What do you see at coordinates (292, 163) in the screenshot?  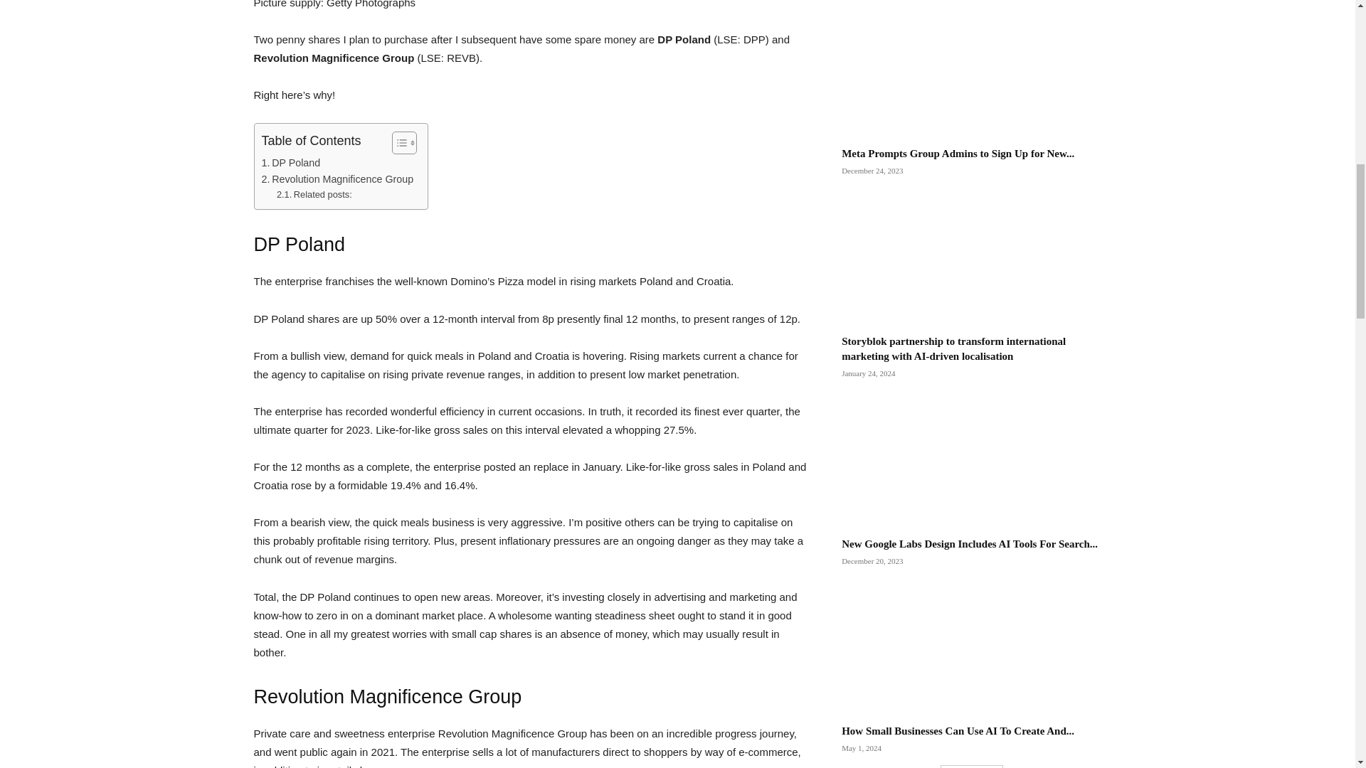 I see `DP Poland` at bounding box center [292, 163].